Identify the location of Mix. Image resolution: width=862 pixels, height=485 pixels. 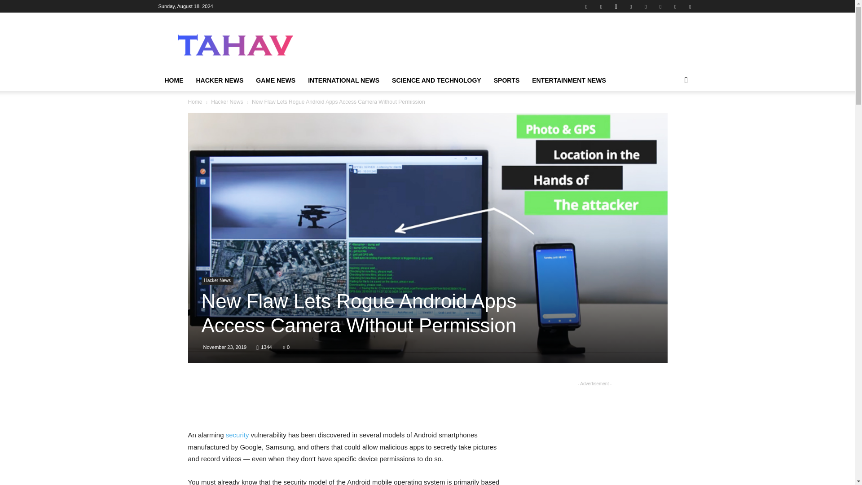
(631, 6).